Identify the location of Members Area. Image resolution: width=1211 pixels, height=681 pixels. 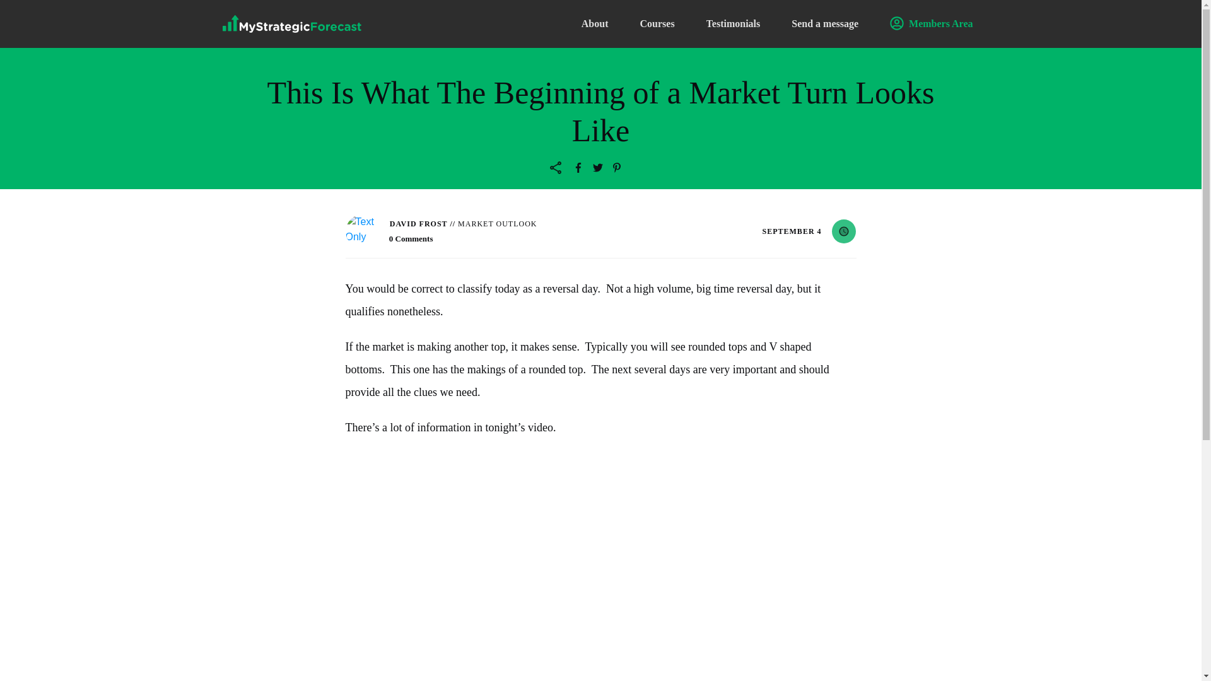
(931, 24).